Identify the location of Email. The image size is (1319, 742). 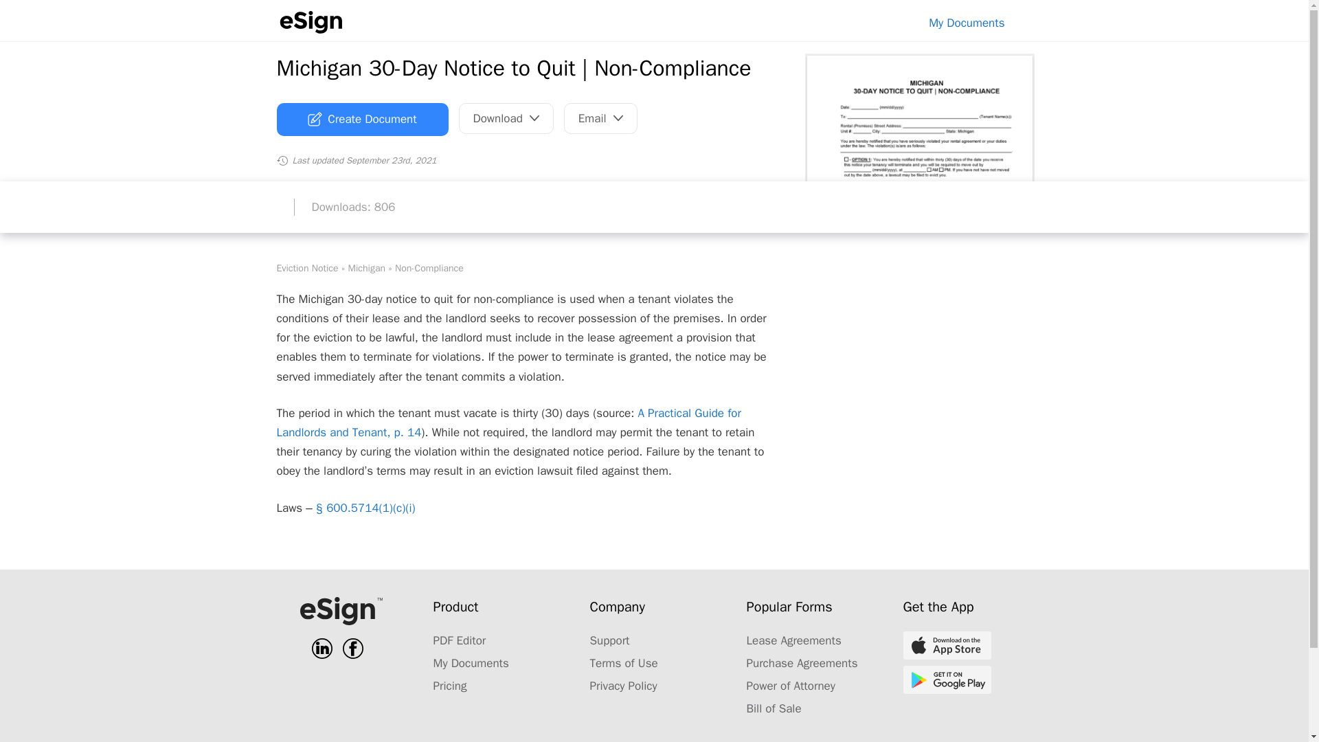
(600, 118).